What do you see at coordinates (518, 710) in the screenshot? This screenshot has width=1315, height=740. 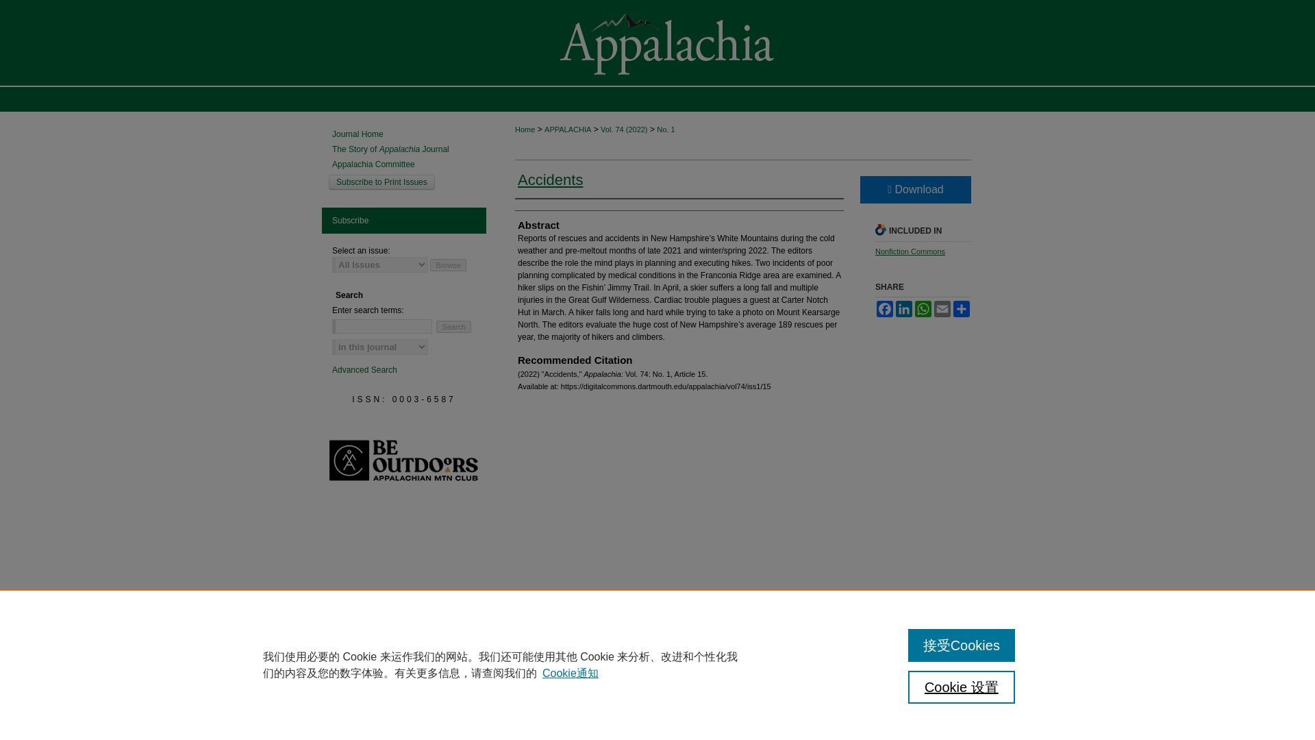 I see `Home` at bounding box center [518, 710].